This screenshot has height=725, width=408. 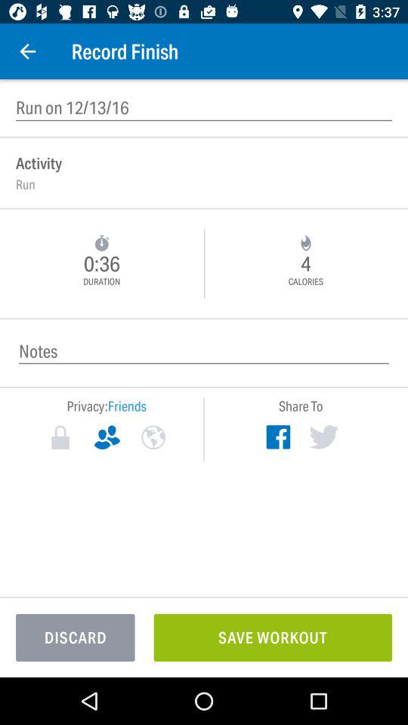 I want to click on open facebook page, so click(x=278, y=437).